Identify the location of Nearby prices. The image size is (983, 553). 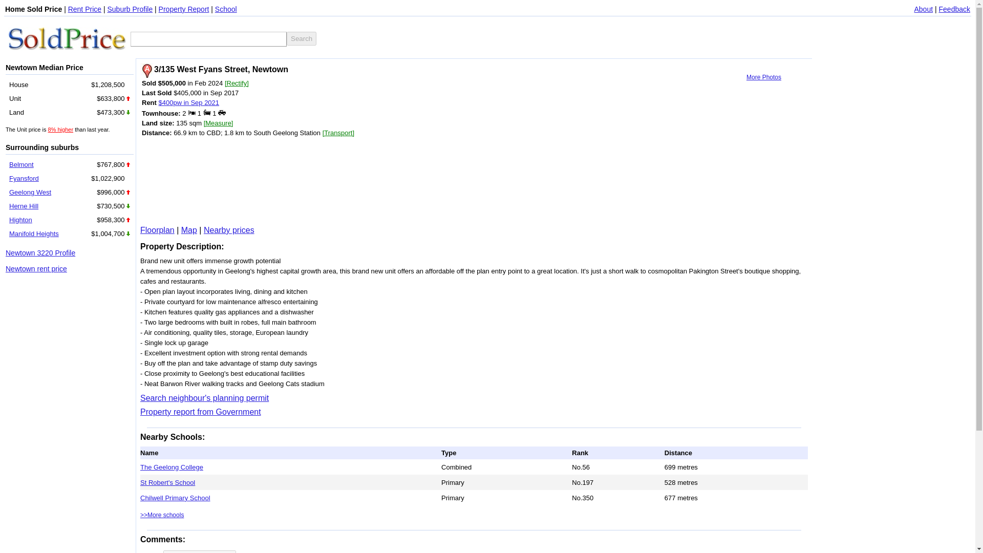
(229, 229).